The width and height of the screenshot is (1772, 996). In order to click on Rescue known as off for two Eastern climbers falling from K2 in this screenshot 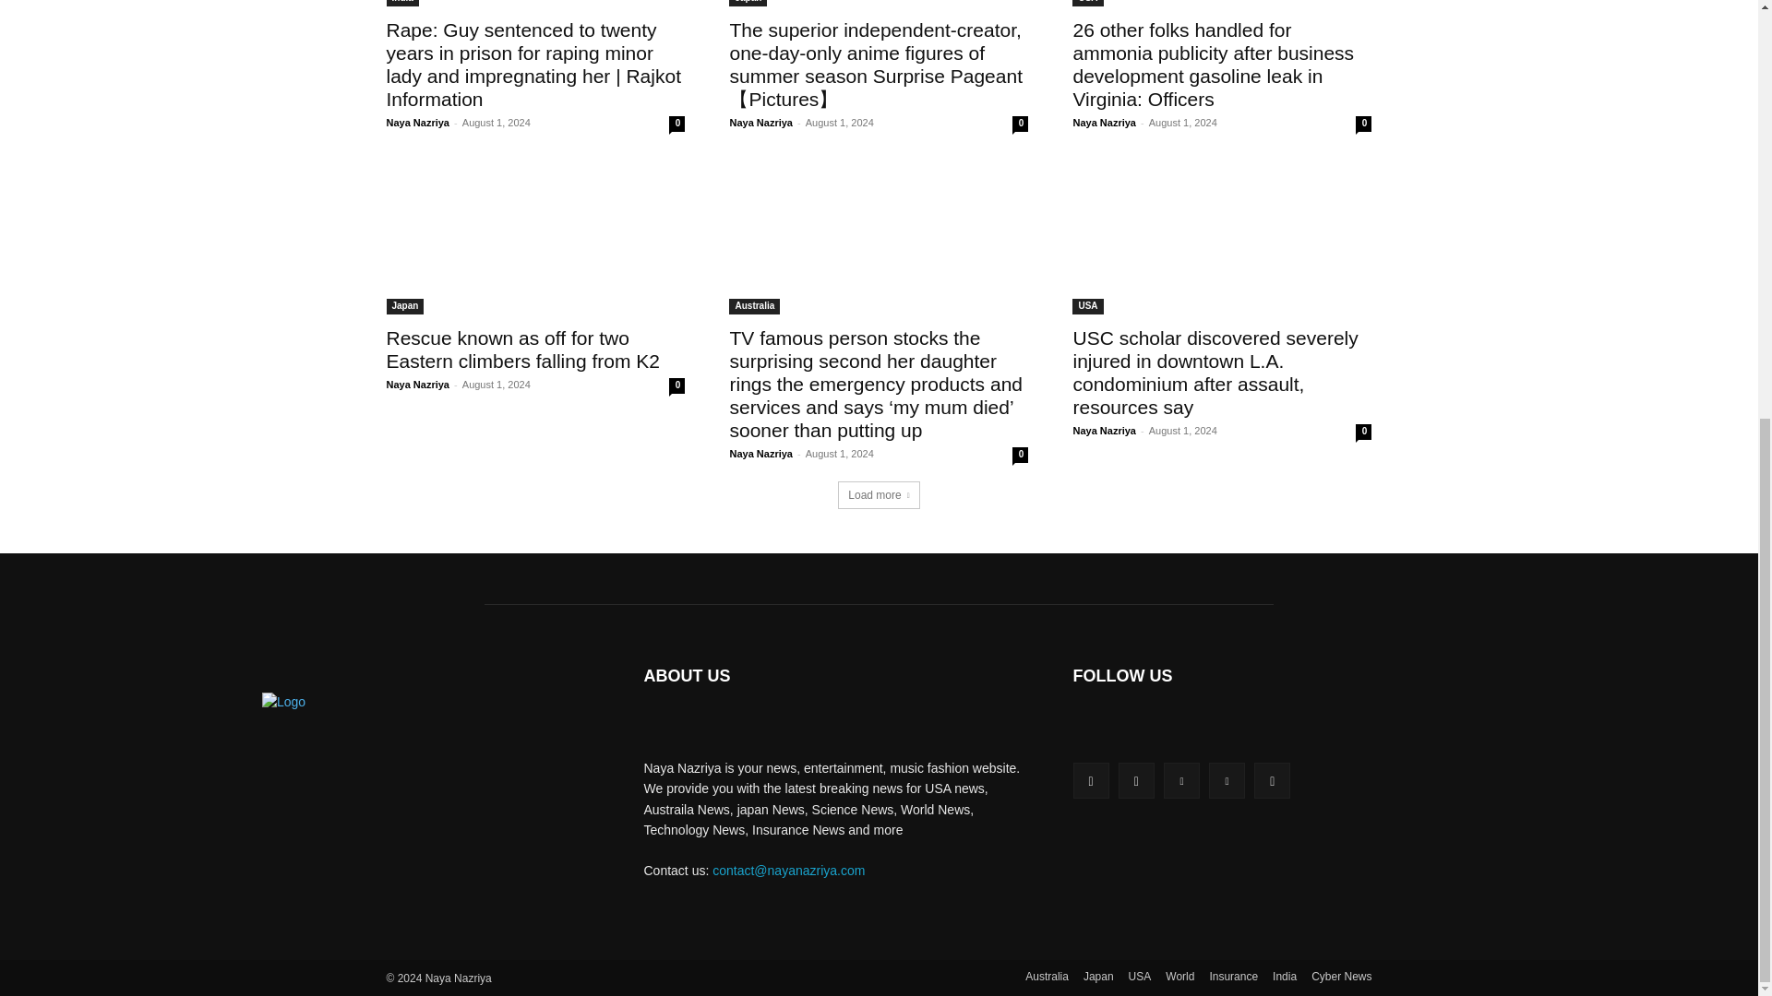, I will do `click(522, 349)`.